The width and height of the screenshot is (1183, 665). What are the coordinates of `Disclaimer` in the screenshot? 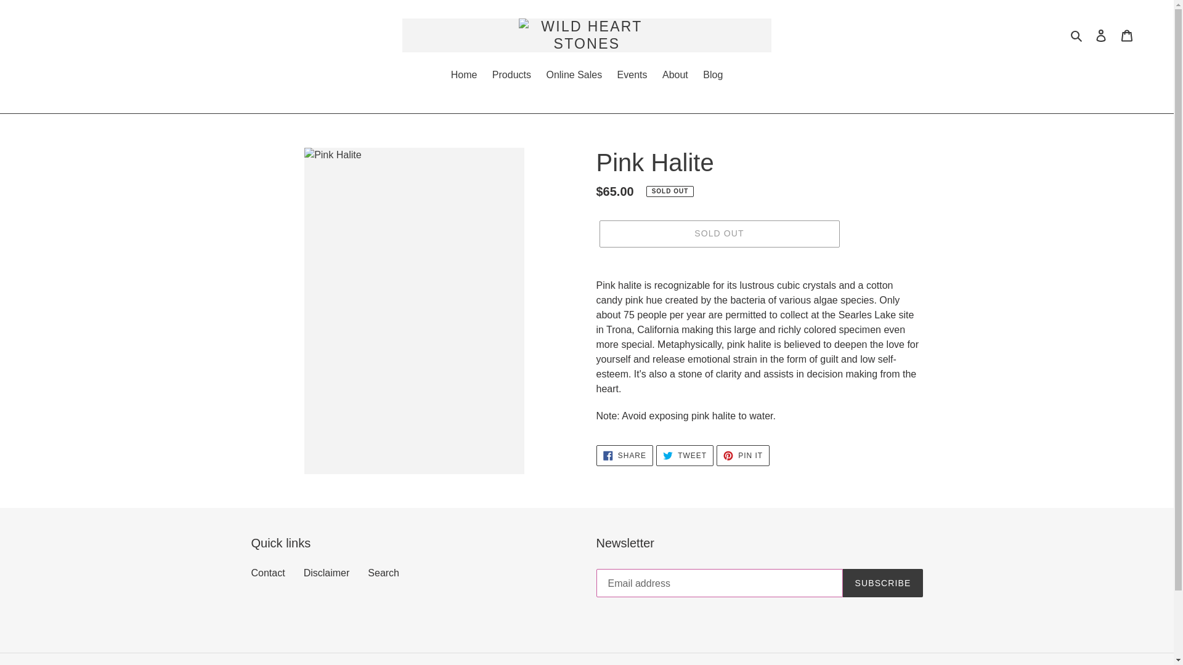 It's located at (327, 573).